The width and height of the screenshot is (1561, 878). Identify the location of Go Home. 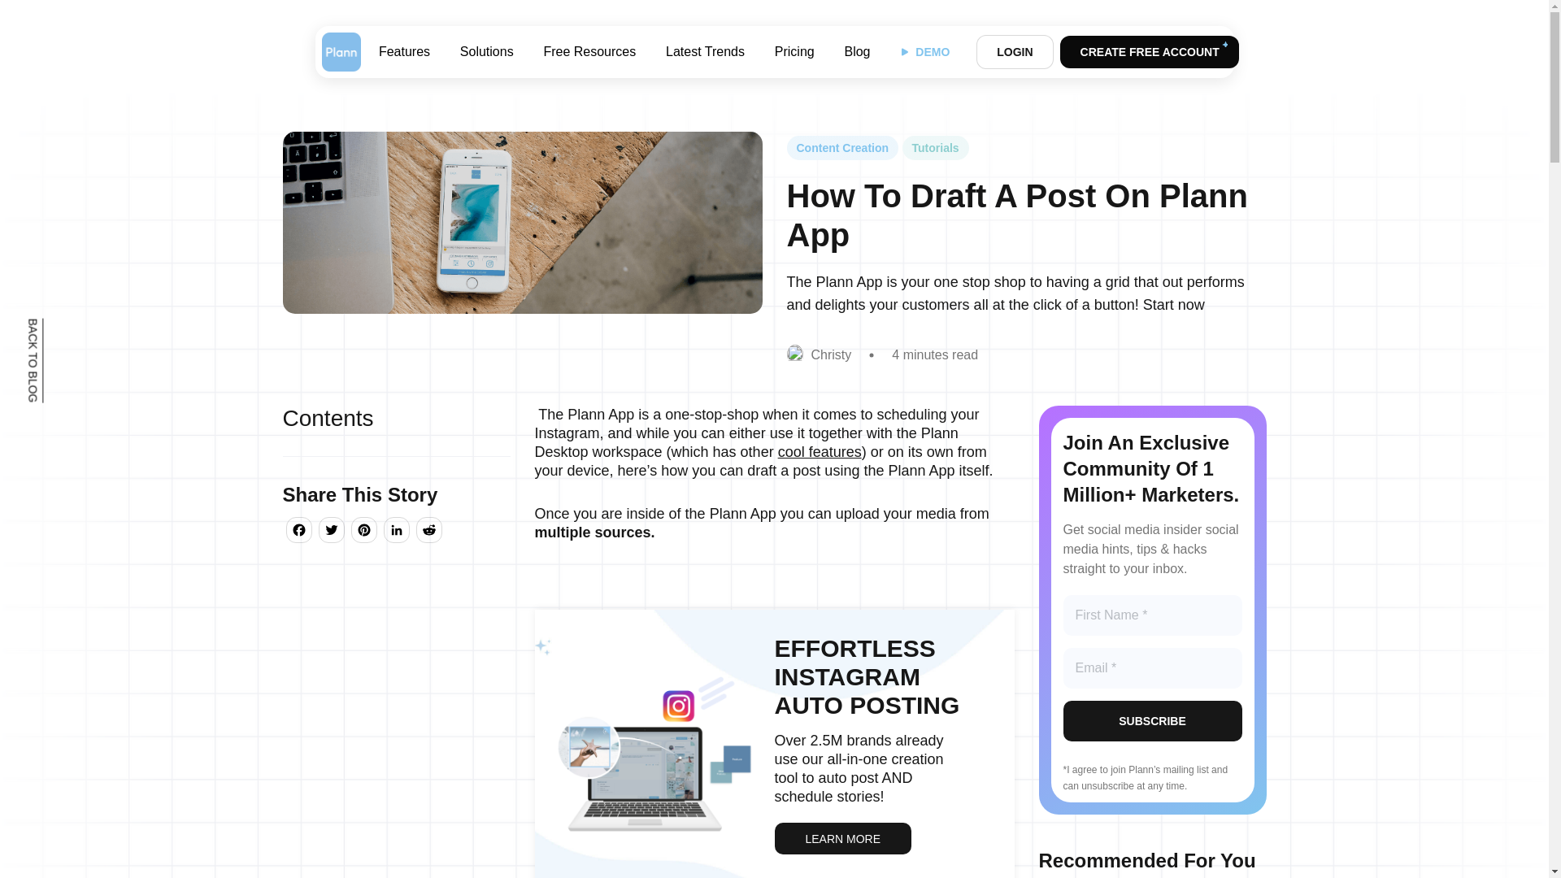
(341, 51).